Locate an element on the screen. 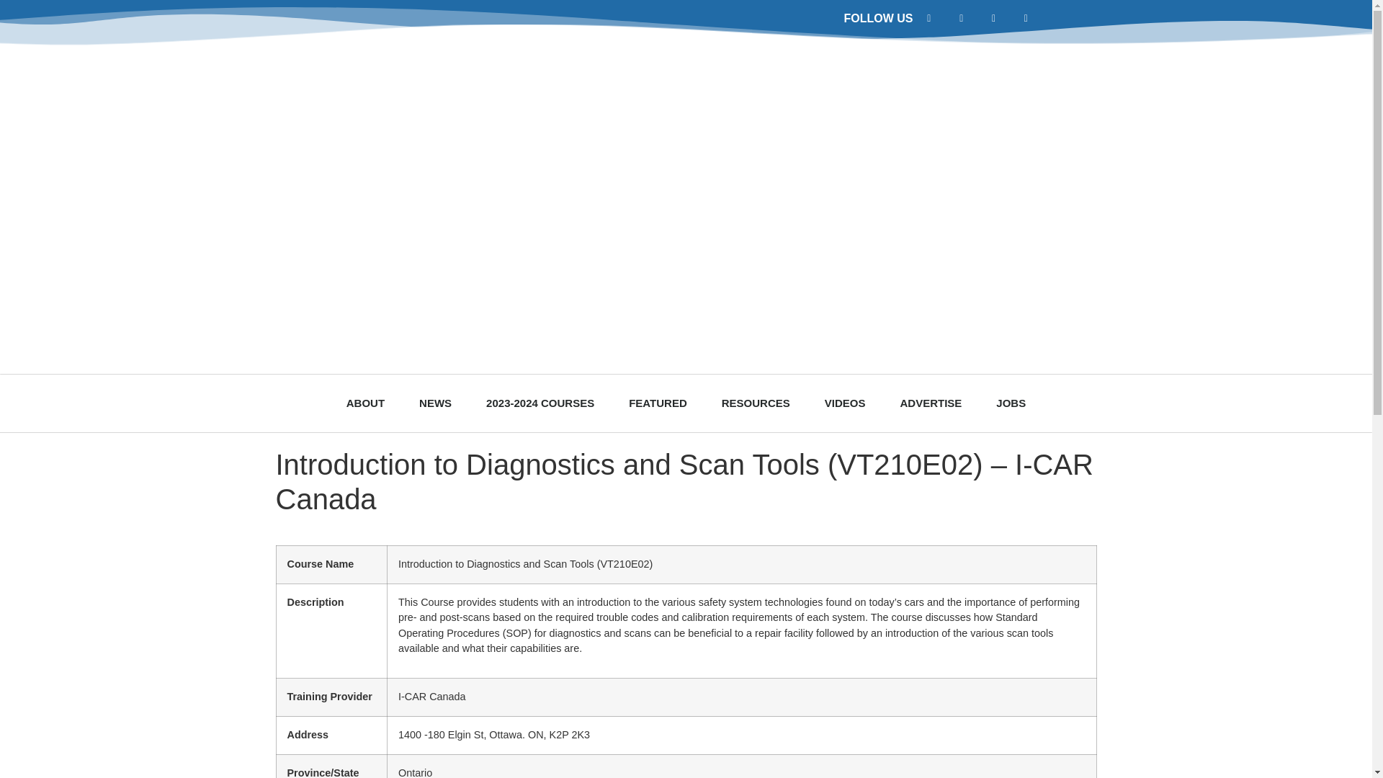 This screenshot has height=778, width=1383. FEATURED is located at coordinates (657, 403).